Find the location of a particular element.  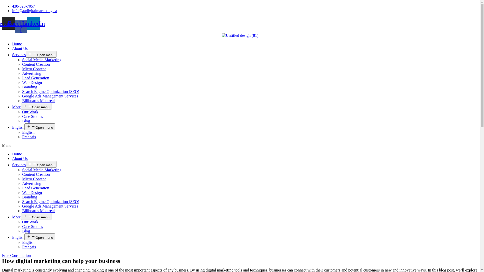

Search Engine Optimization (SEO) is located at coordinates (51, 201).